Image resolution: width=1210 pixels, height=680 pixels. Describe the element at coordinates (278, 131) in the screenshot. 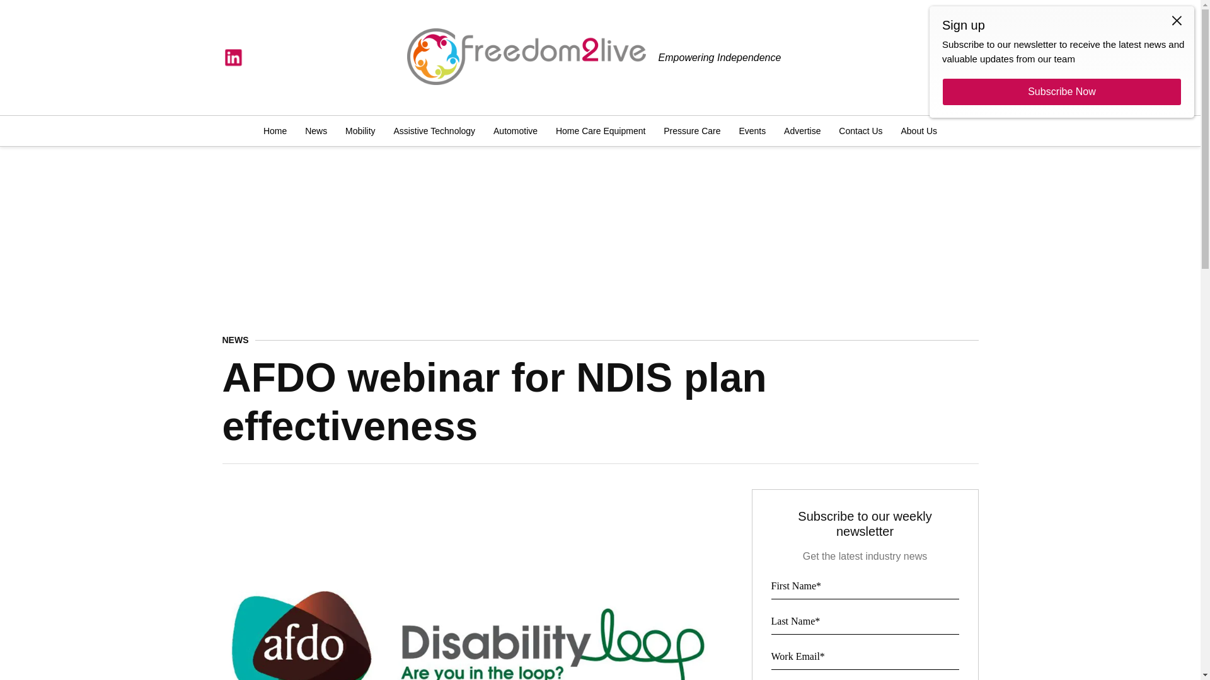

I see `Home` at that location.